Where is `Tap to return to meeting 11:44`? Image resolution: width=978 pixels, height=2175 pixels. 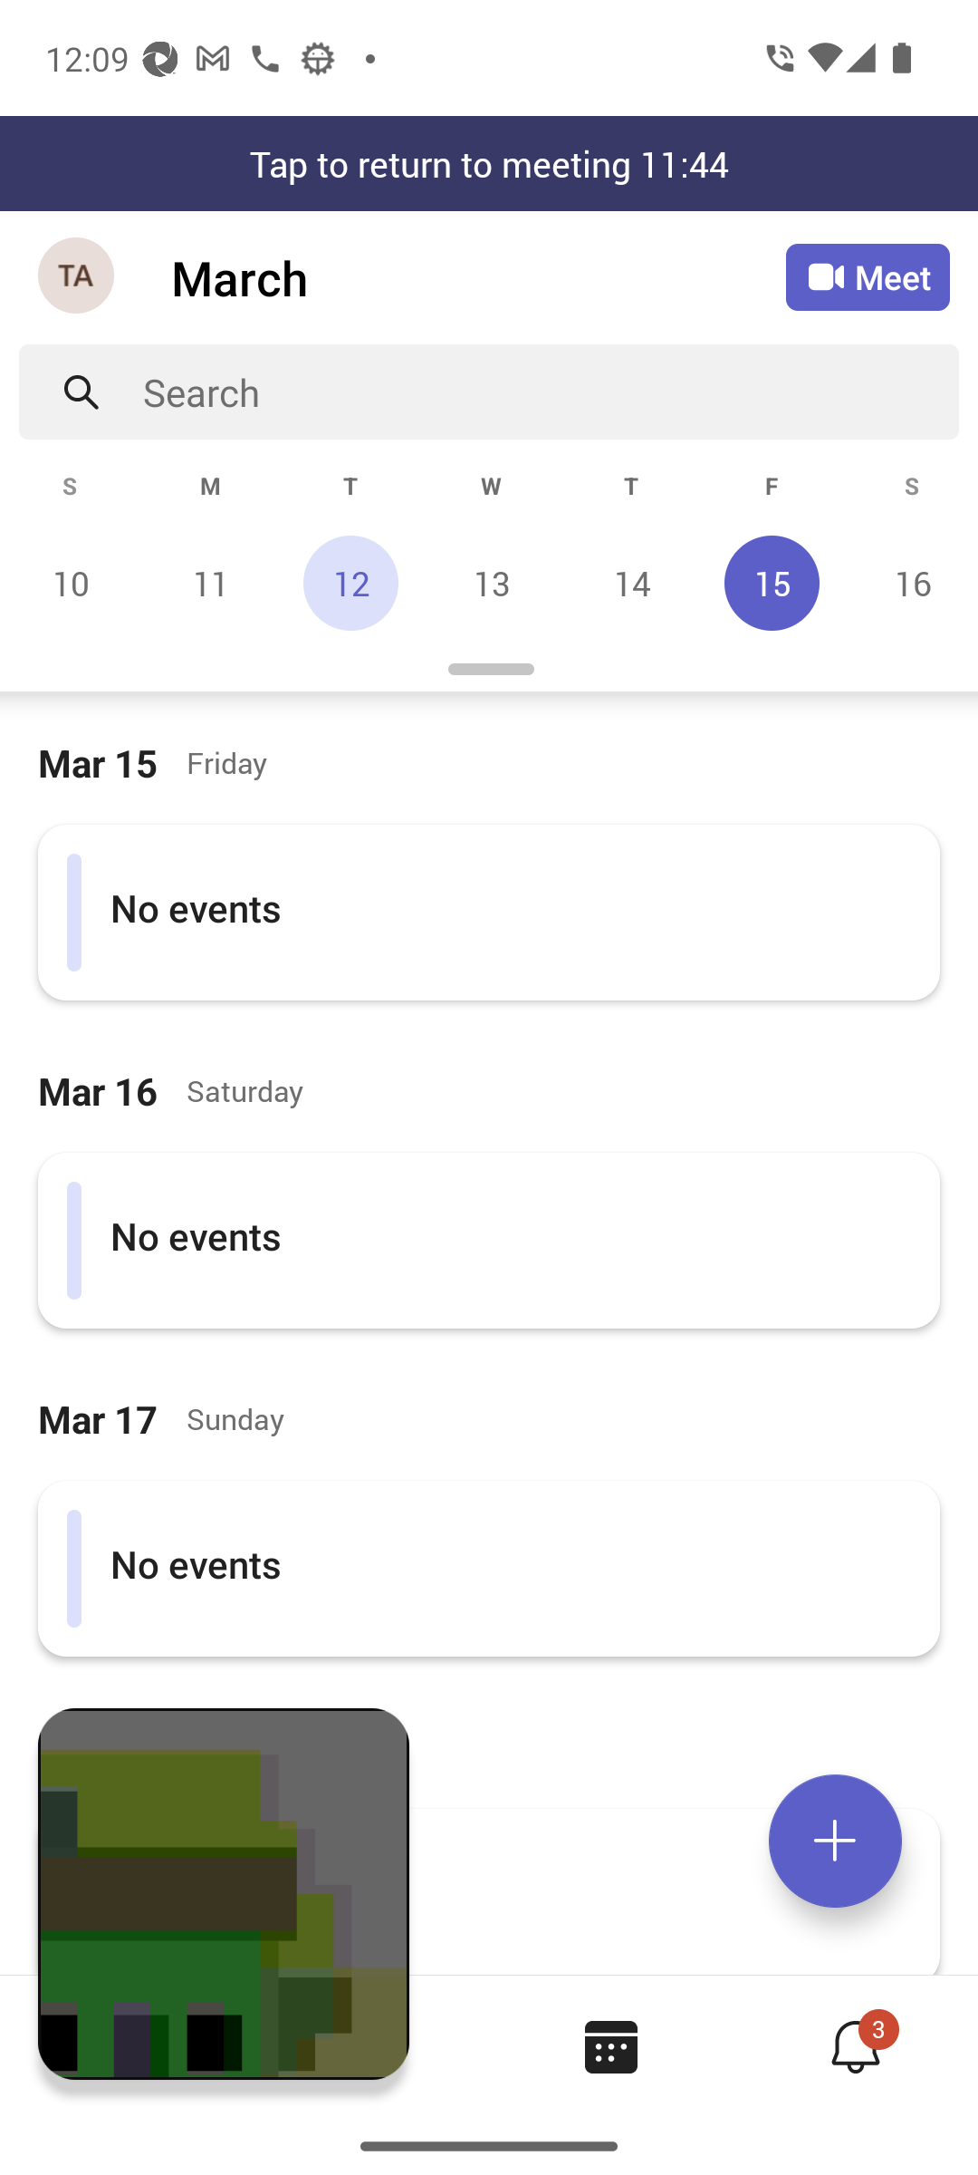
Tap to return to meeting 11:44 is located at coordinates (489, 163).